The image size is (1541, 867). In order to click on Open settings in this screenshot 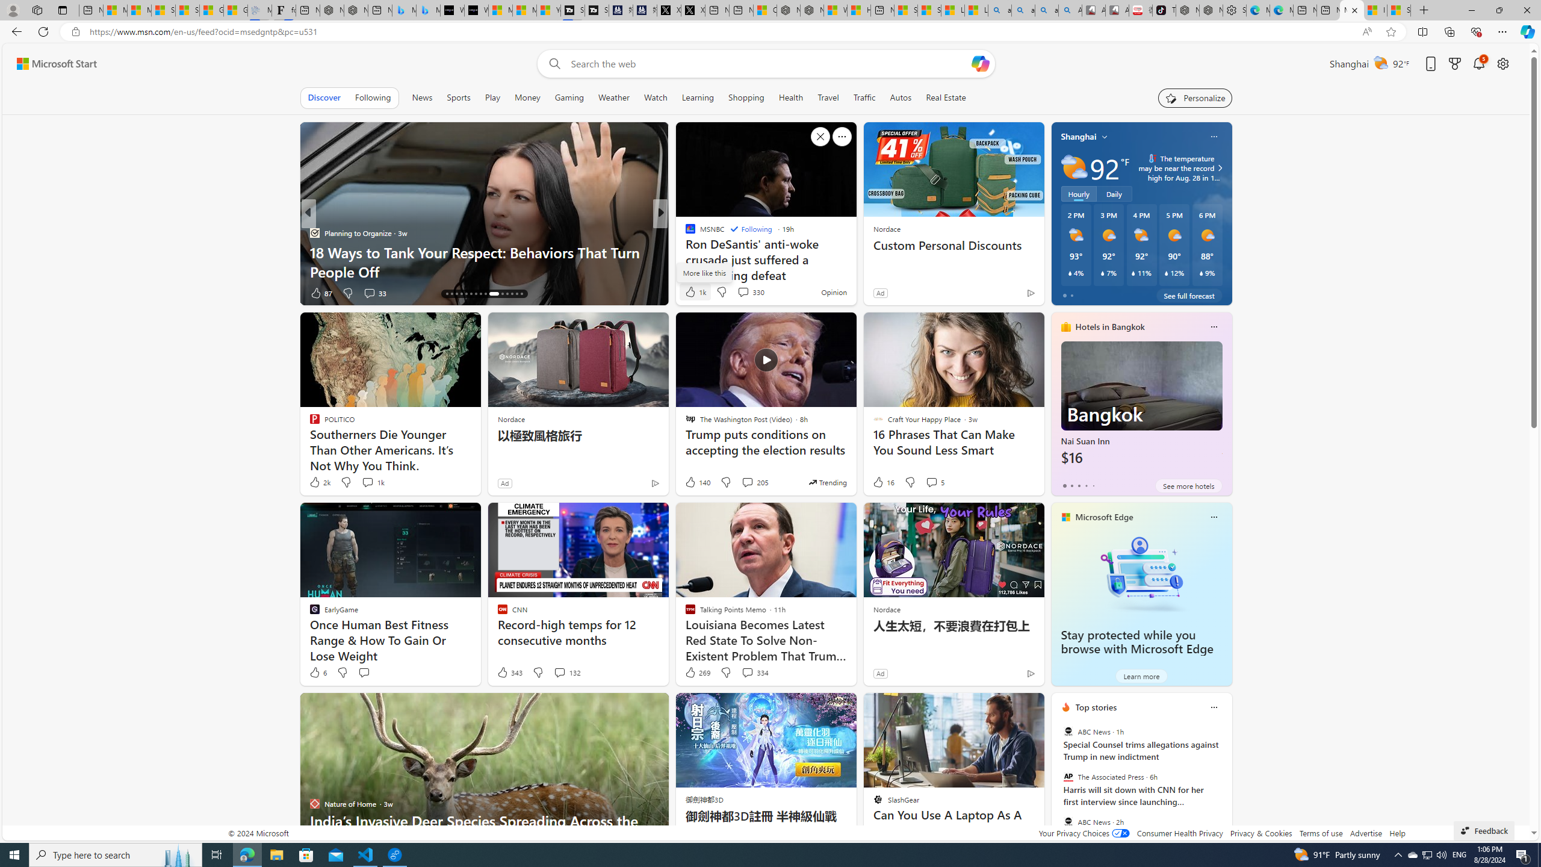, I will do `click(1503, 64)`.